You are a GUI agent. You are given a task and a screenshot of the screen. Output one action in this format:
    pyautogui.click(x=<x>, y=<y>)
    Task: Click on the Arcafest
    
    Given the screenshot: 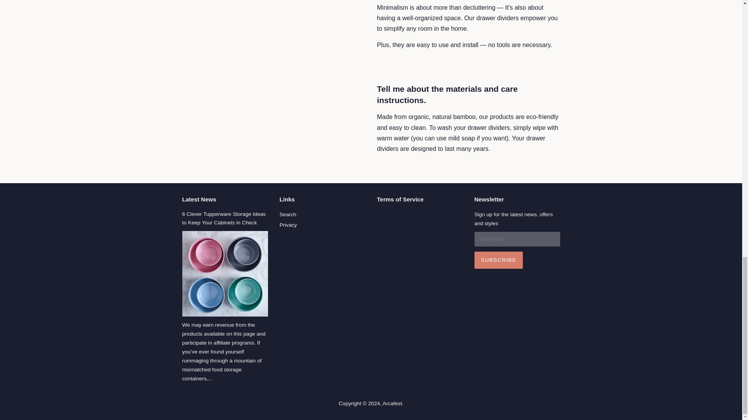 What is the action you would take?
    pyautogui.click(x=392, y=404)
    